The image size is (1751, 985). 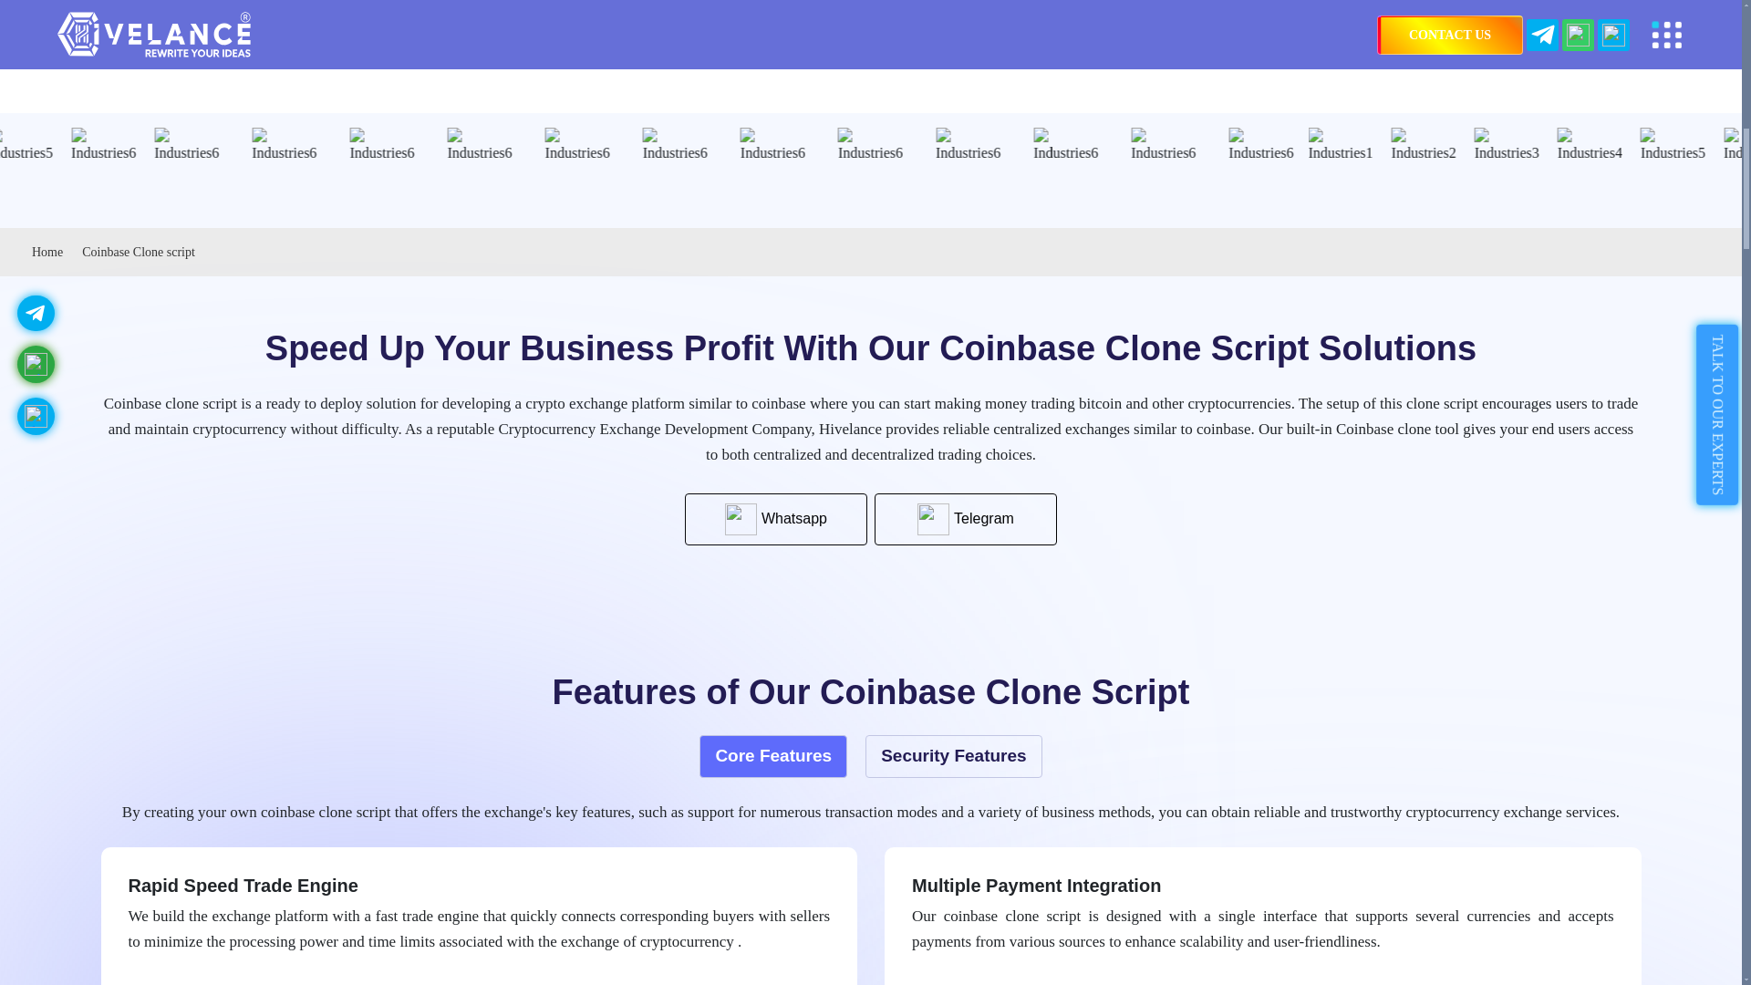 I want to click on Industries4, so click(x=155, y=146).